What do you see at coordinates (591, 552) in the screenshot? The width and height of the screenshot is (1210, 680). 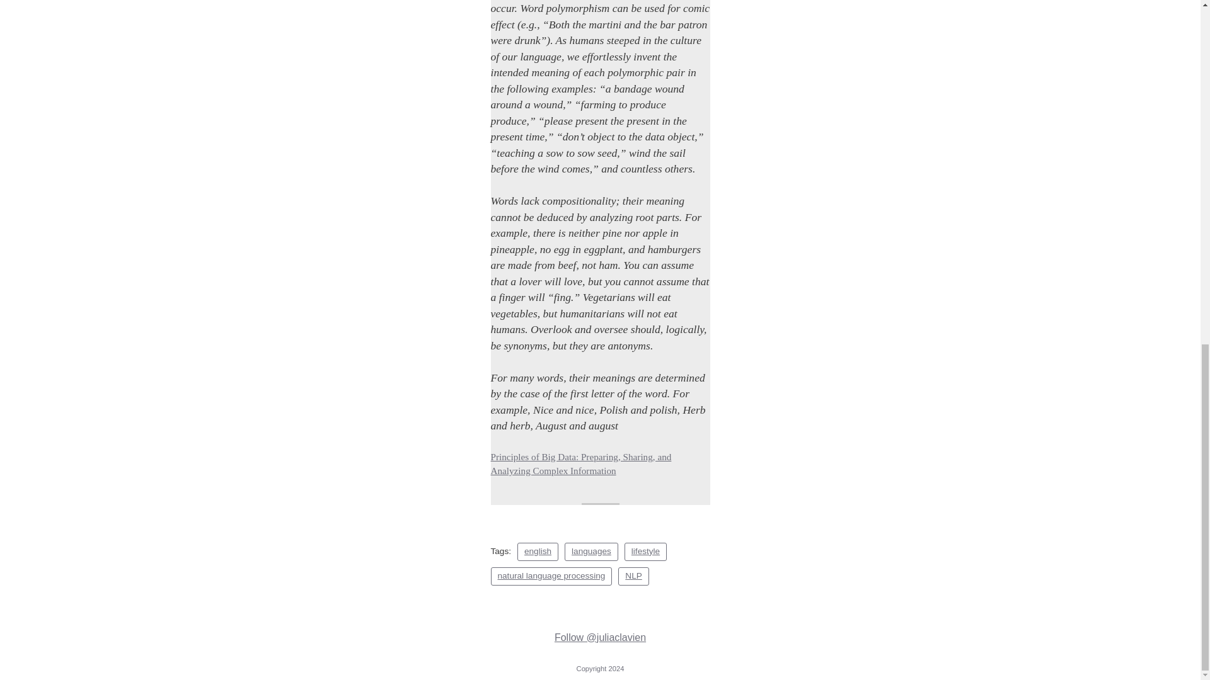 I see `languages` at bounding box center [591, 552].